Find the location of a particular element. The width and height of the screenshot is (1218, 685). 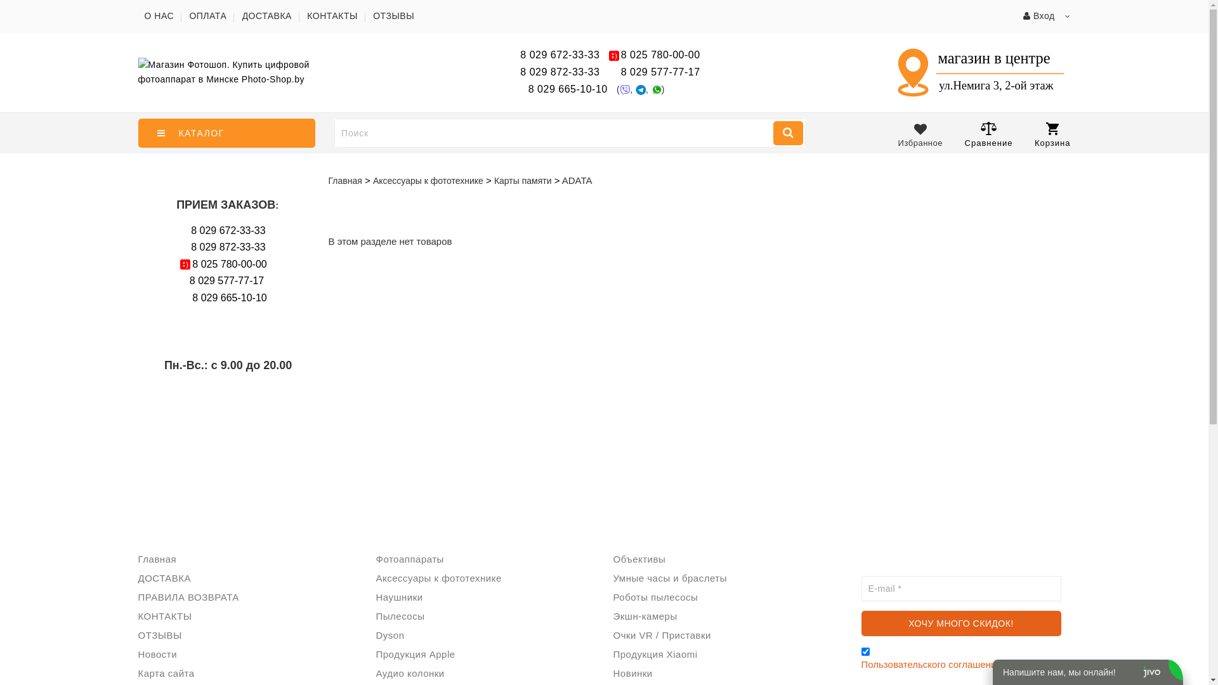

8 025 780-00-00 is located at coordinates (661, 55).